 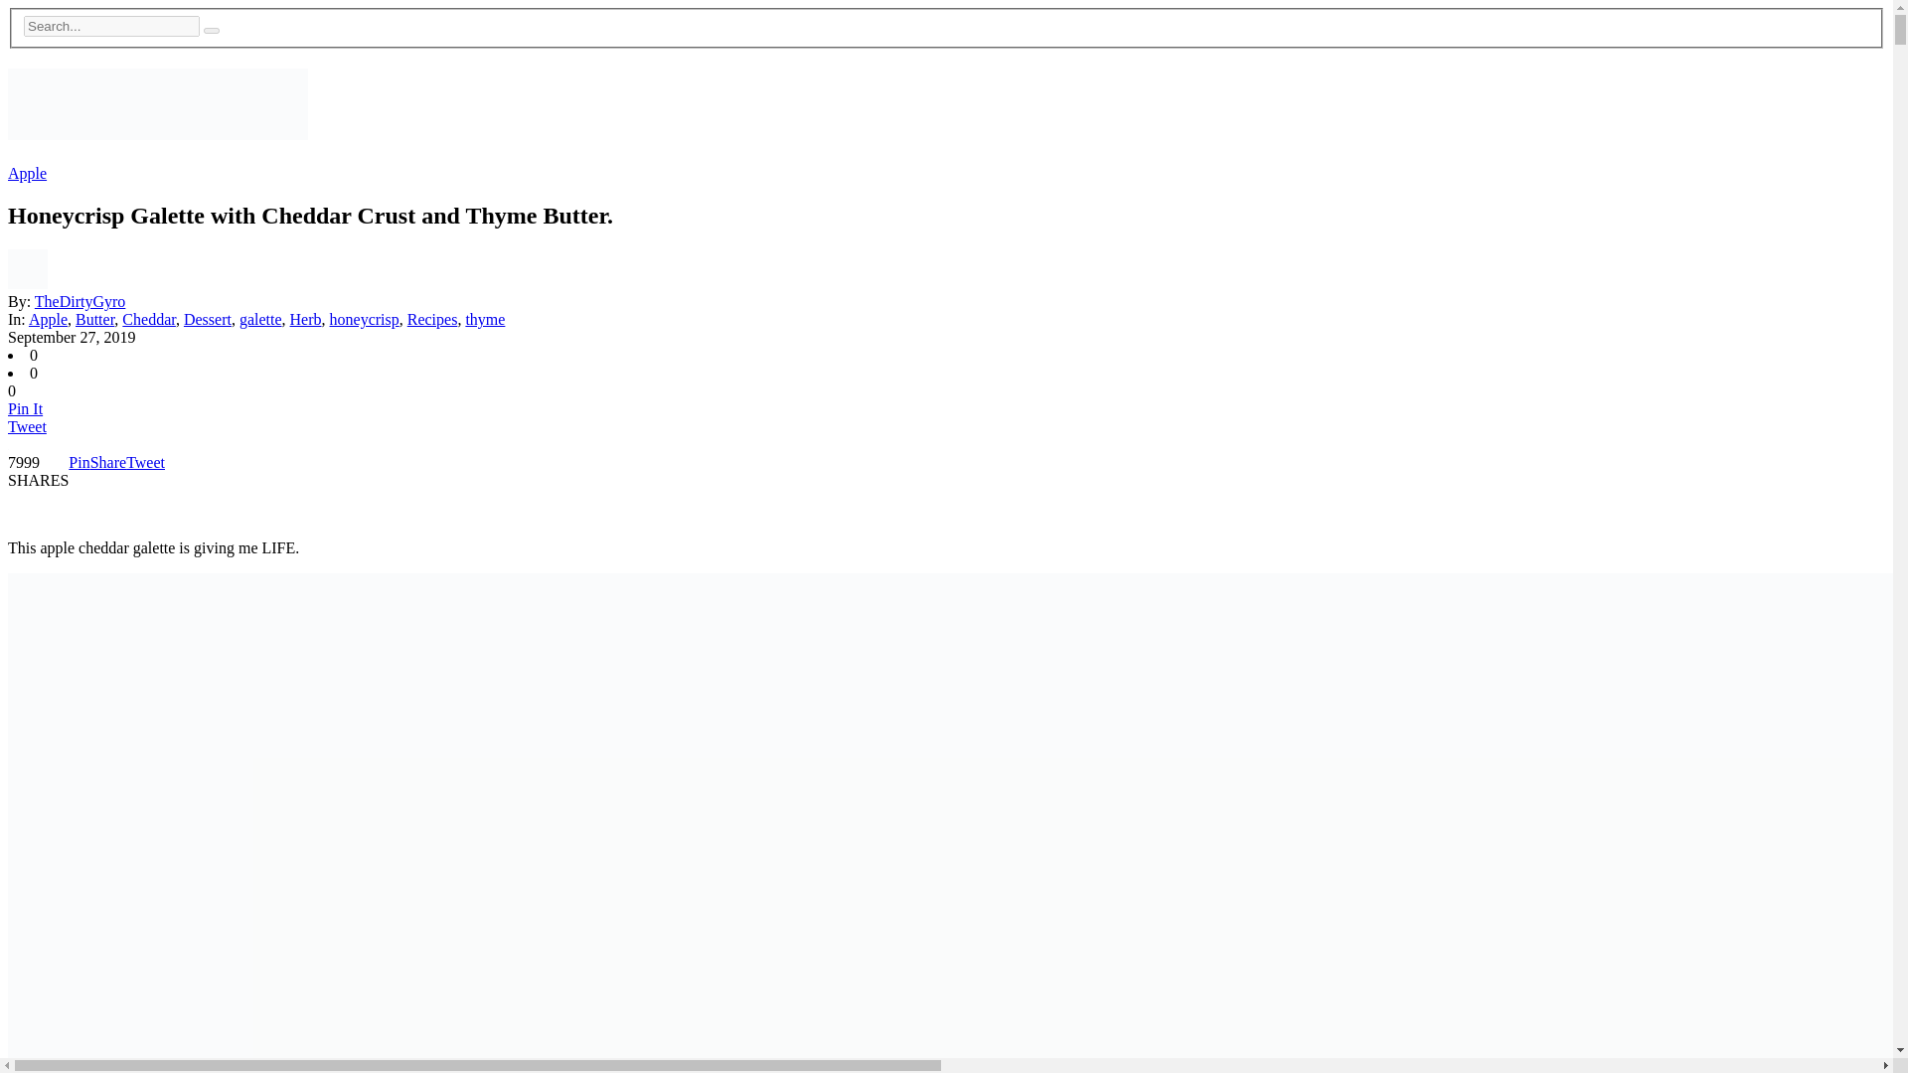 What do you see at coordinates (26, 427) in the screenshot?
I see `Tweet` at bounding box center [26, 427].